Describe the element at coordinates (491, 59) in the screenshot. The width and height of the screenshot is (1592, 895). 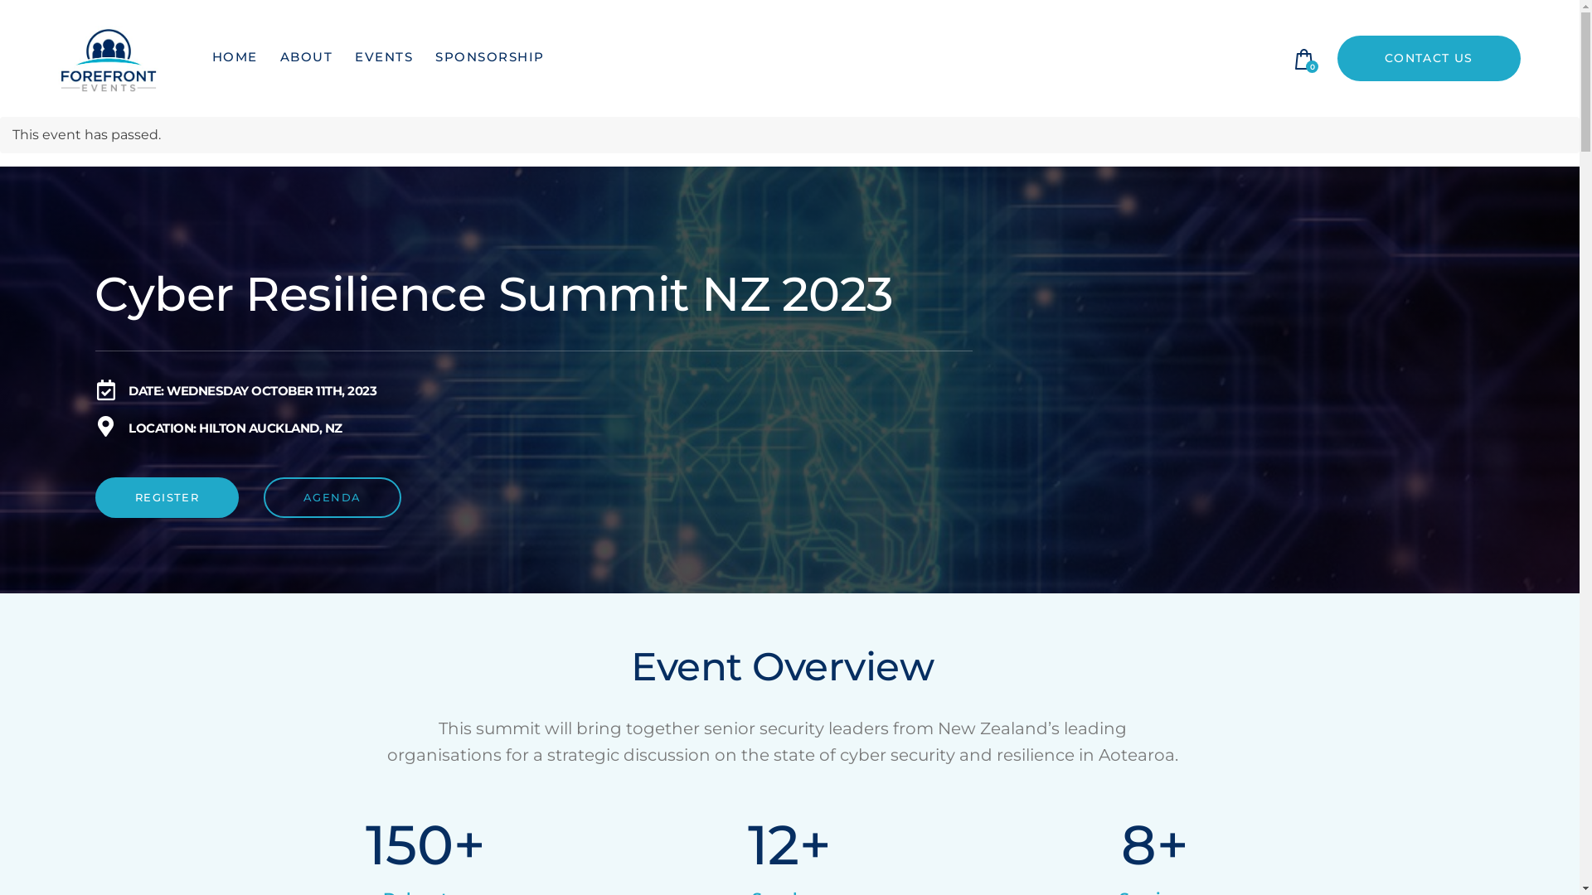
I see `SPONSORSHIP` at that location.